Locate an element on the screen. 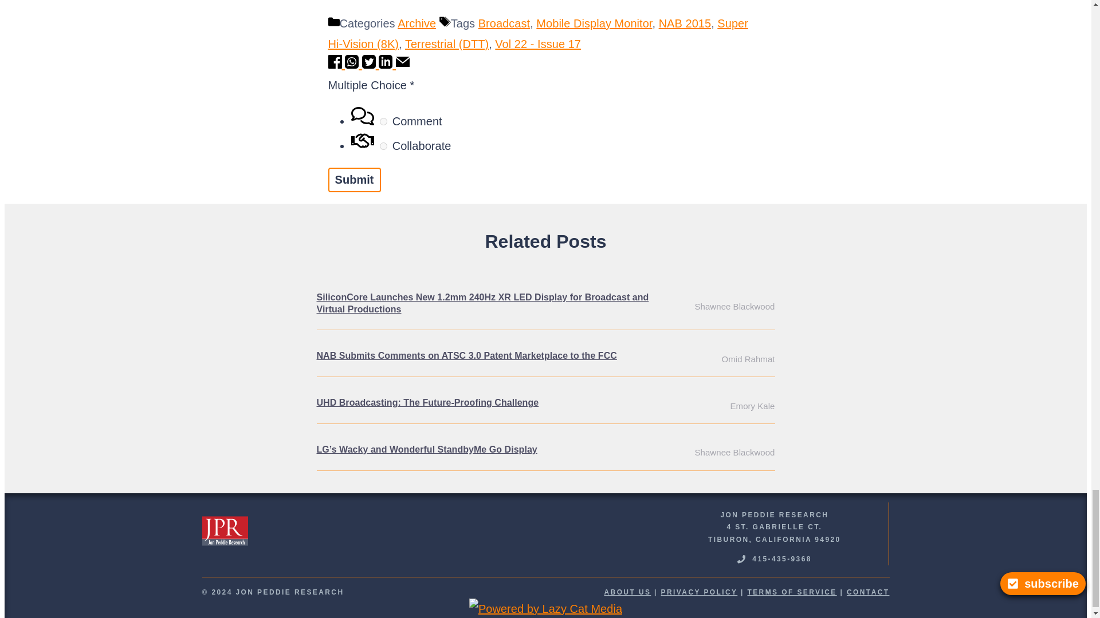 This screenshot has width=1100, height=618. Archive is located at coordinates (416, 23).